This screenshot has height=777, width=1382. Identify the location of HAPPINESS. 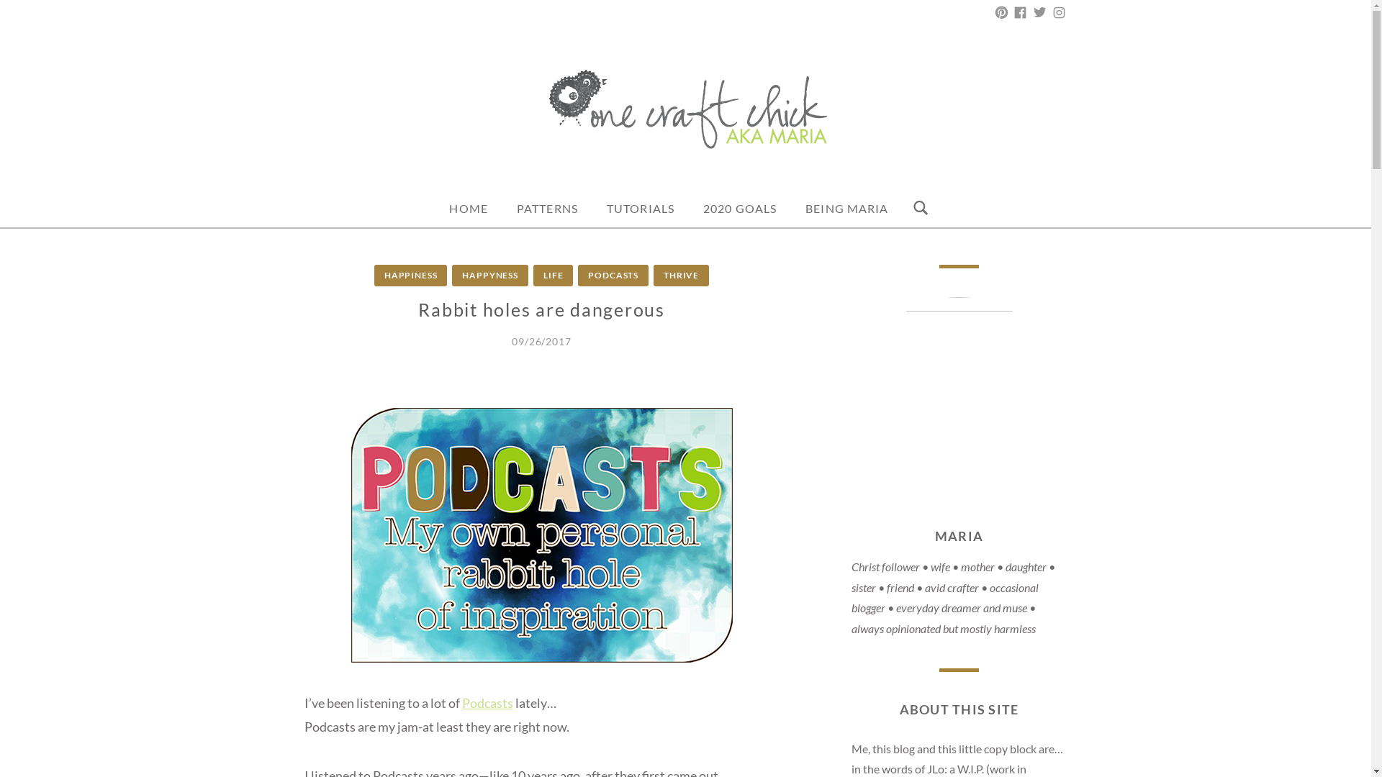
(411, 276).